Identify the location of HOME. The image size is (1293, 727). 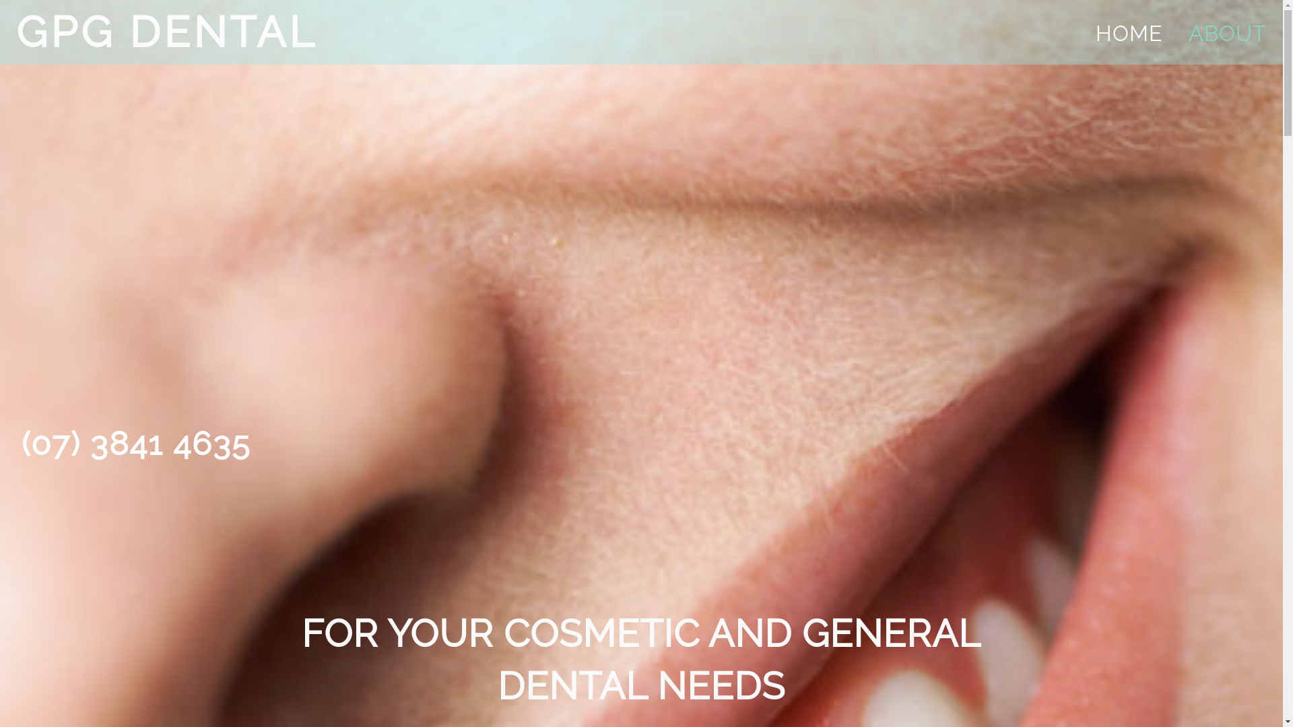
(1129, 34).